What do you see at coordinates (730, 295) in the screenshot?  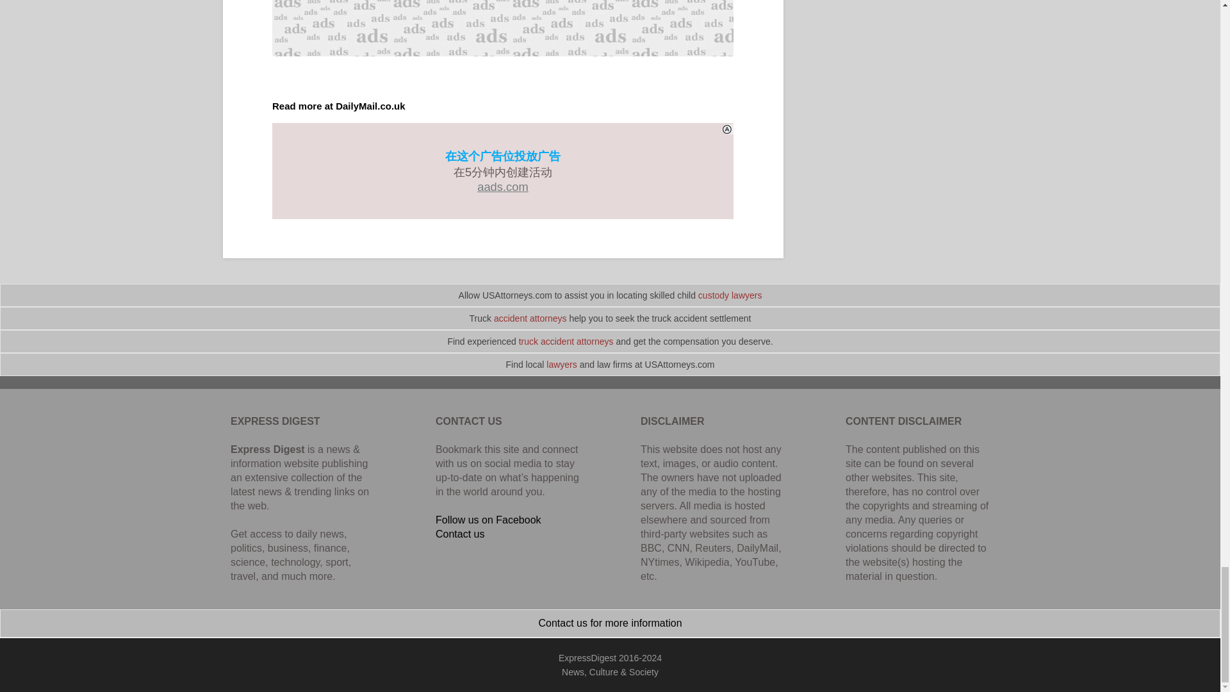 I see `custody lawyers` at bounding box center [730, 295].